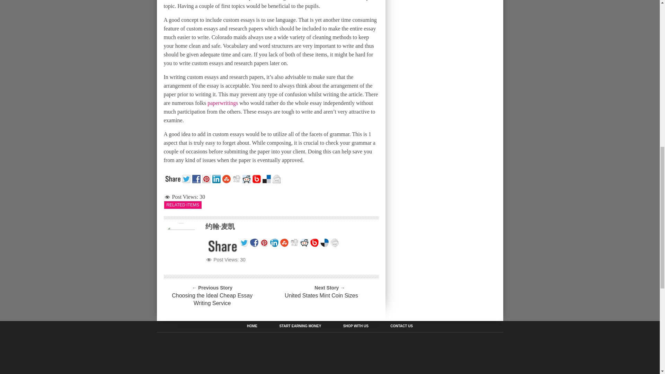 This screenshot has width=665, height=374. Describe the element at coordinates (217, 178) in the screenshot. I see `Linkedin` at that location.